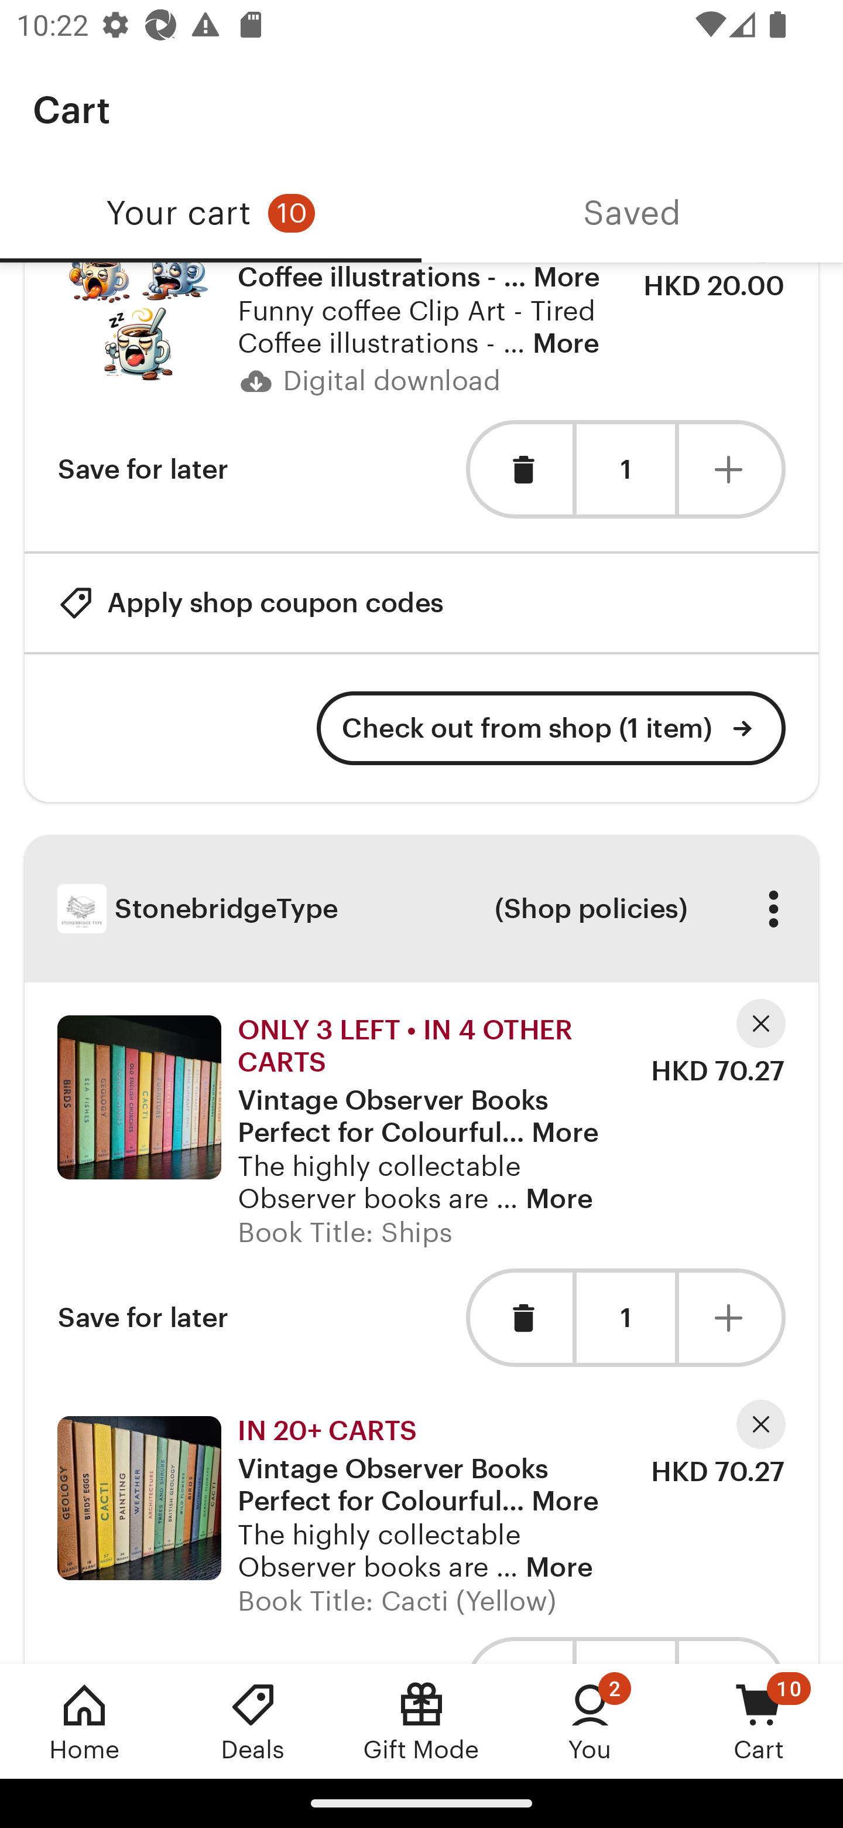 Image resolution: width=843 pixels, height=1828 pixels. Describe the element at coordinates (421, 1721) in the screenshot. I see `Gift Mode` at that location.